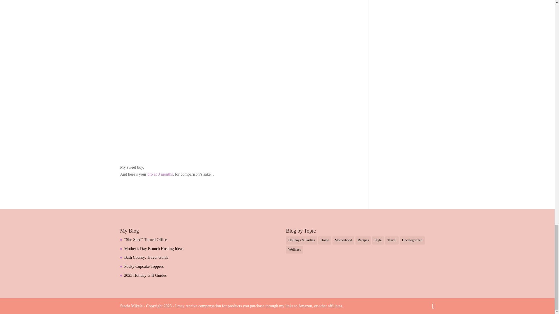  I want to click on 2023 Holiday Gift Guides, so click(145, 275).